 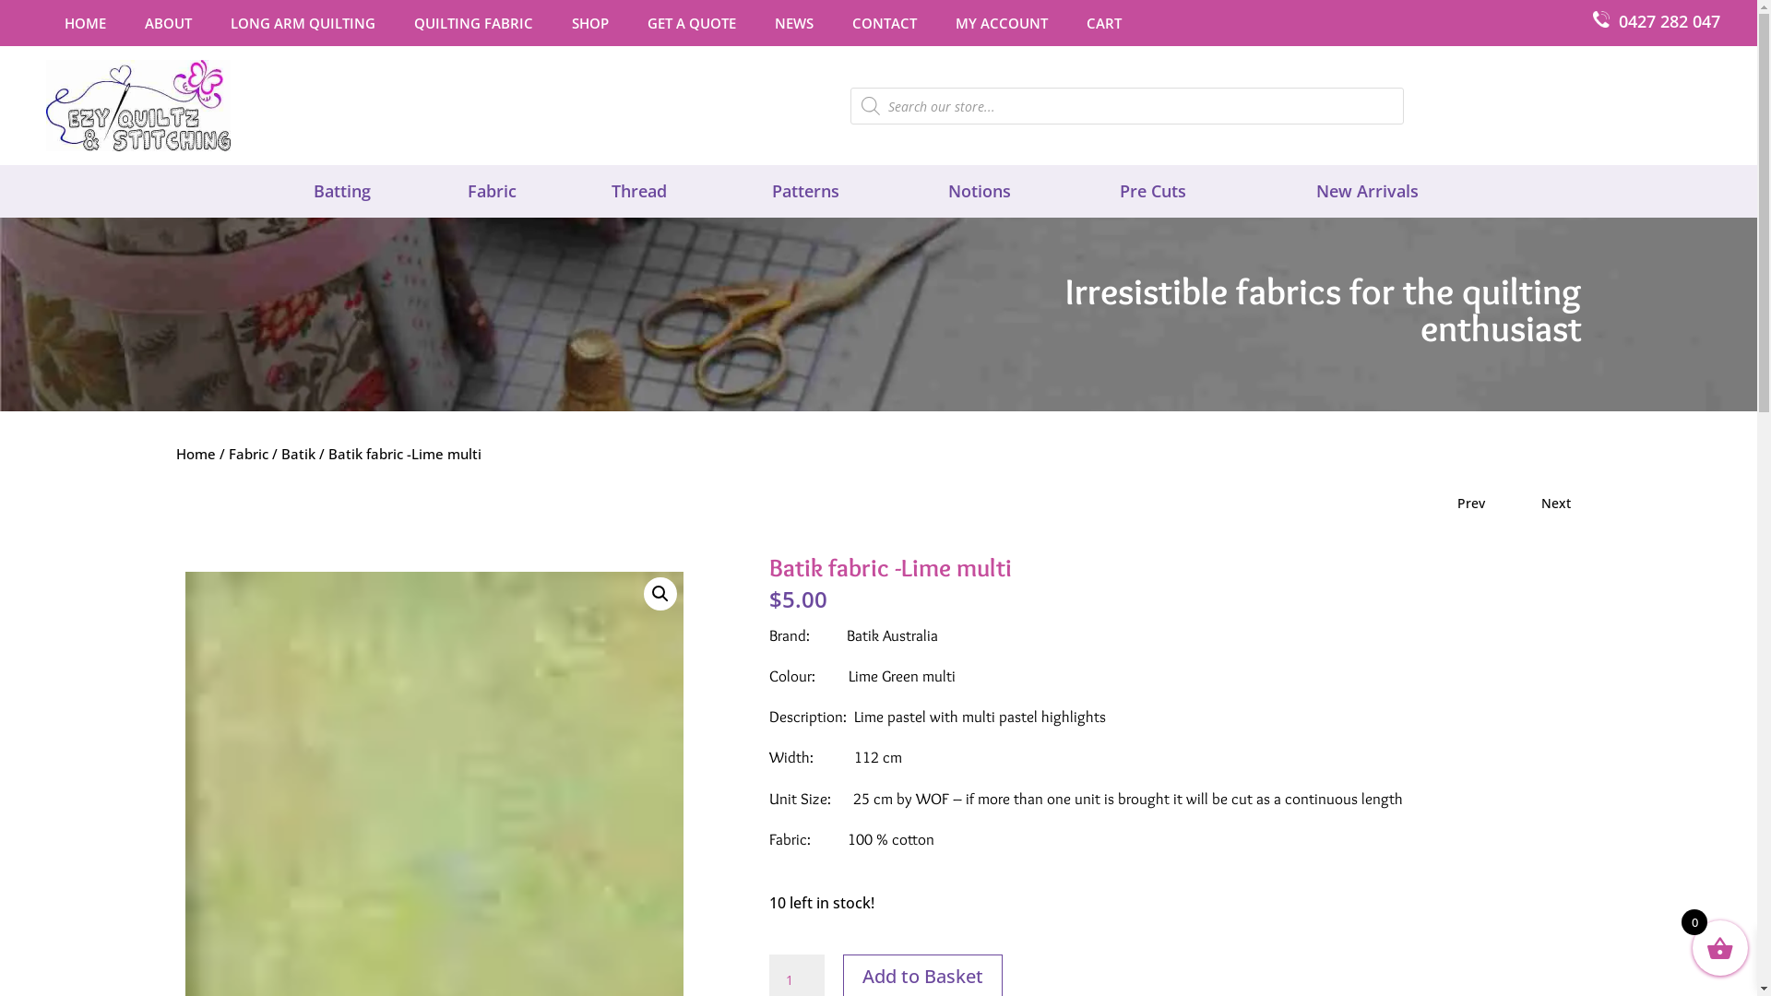 I want to click on Patterns, so click(x=806, y=191).